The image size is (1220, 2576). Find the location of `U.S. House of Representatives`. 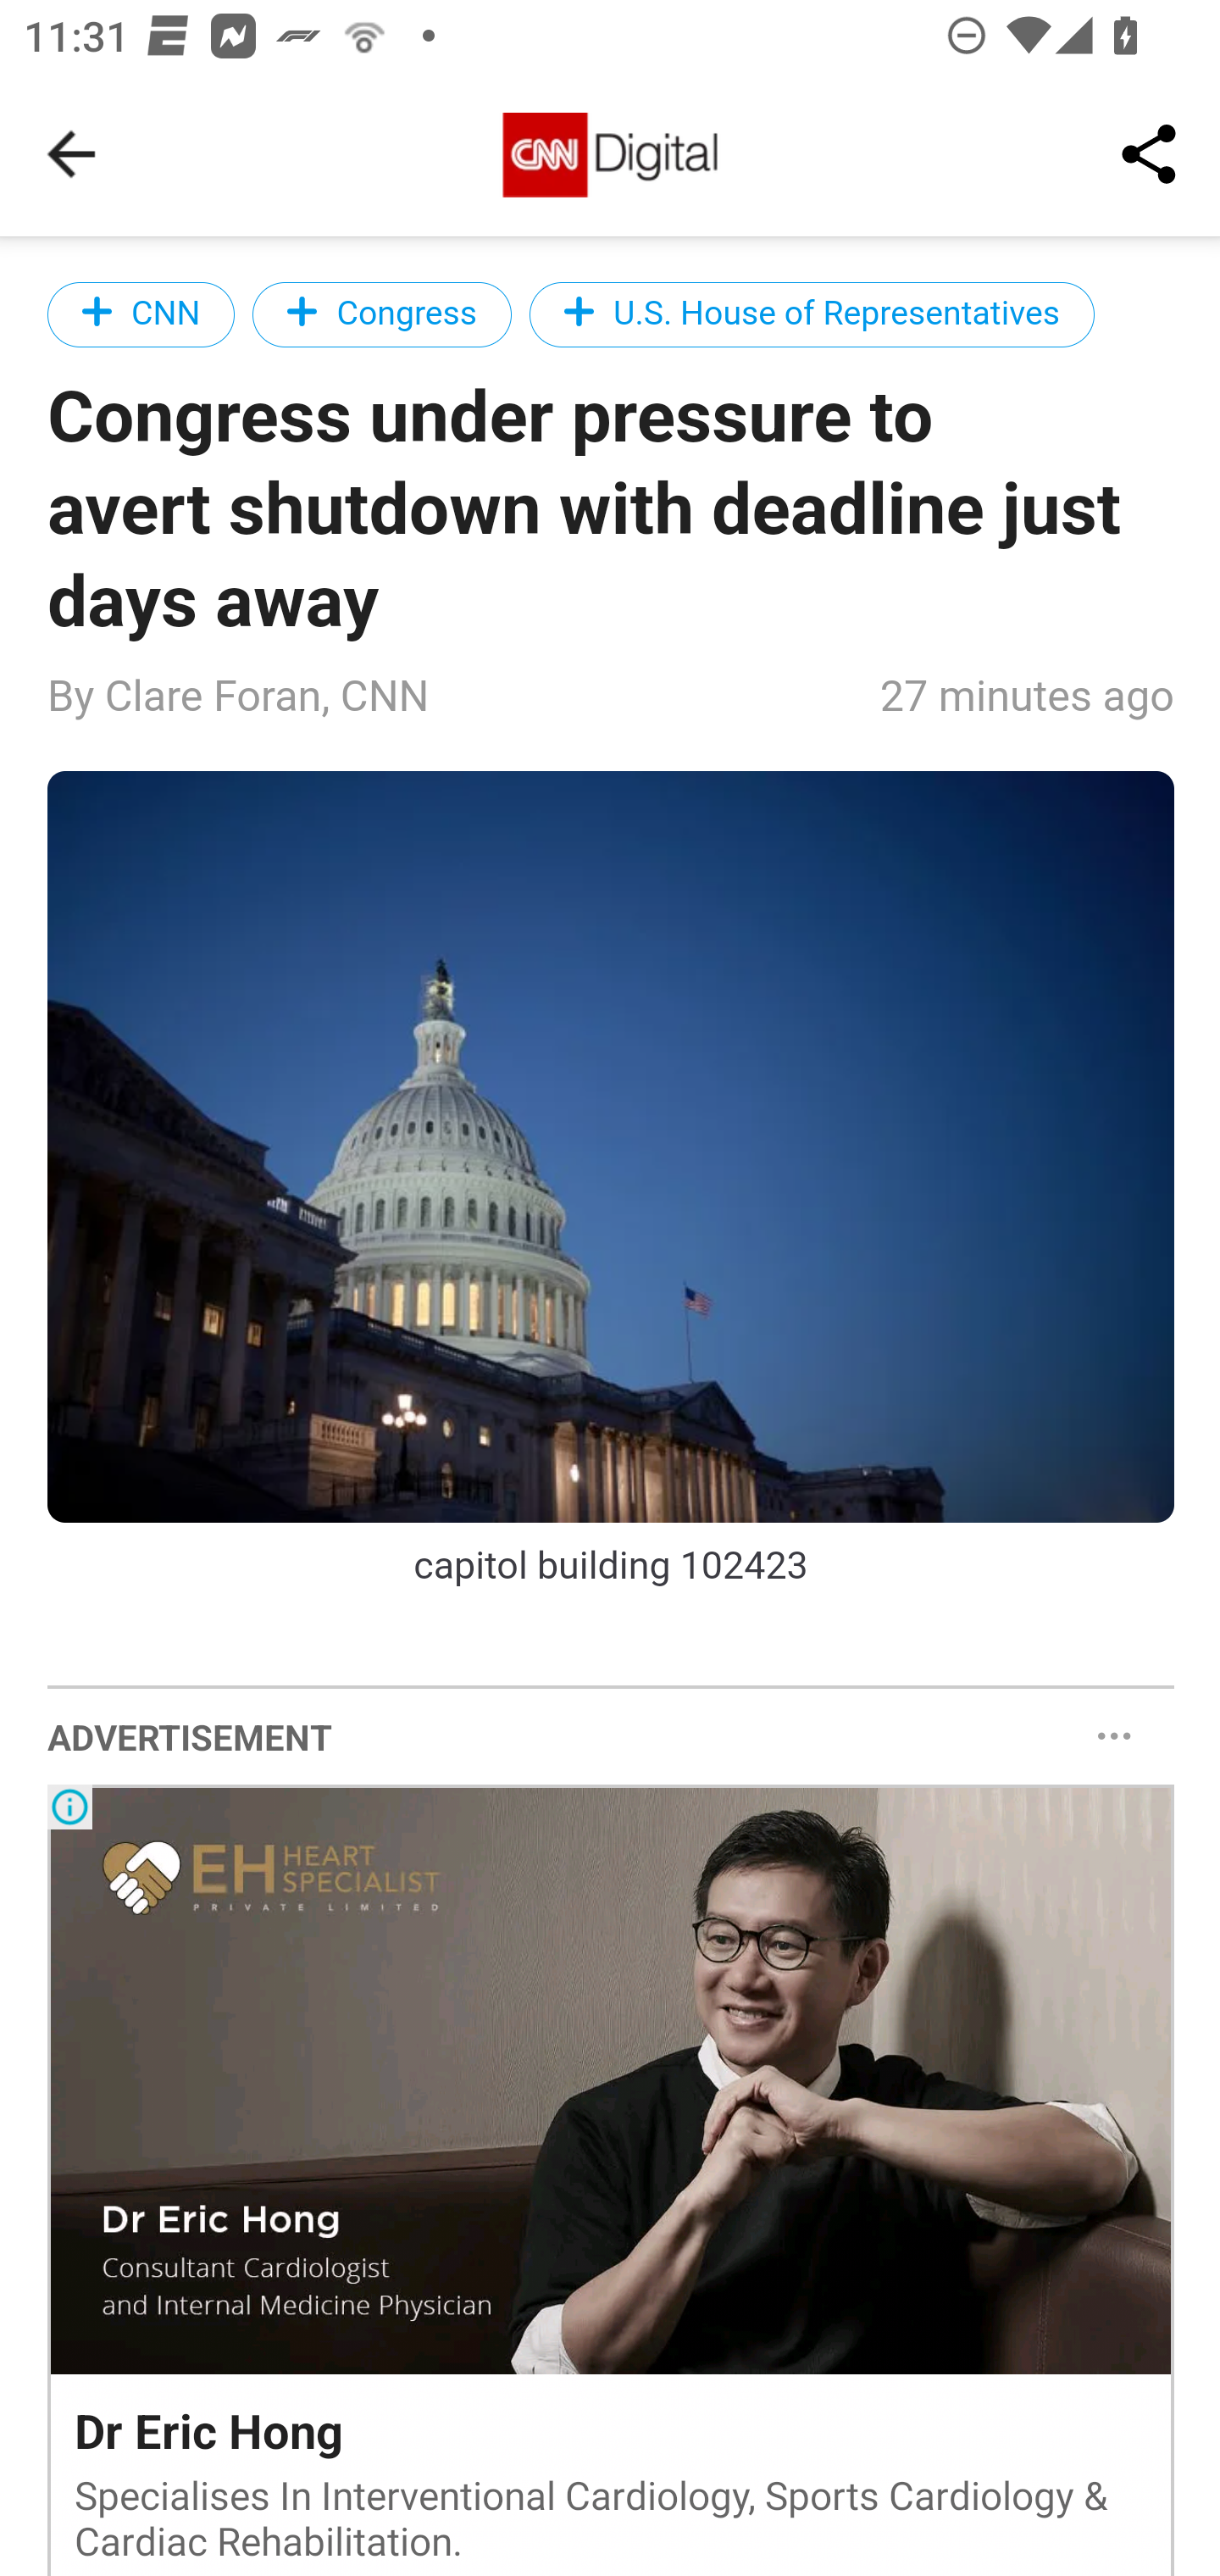

U.S. House of Representatives is located at coordinates (812, 314).